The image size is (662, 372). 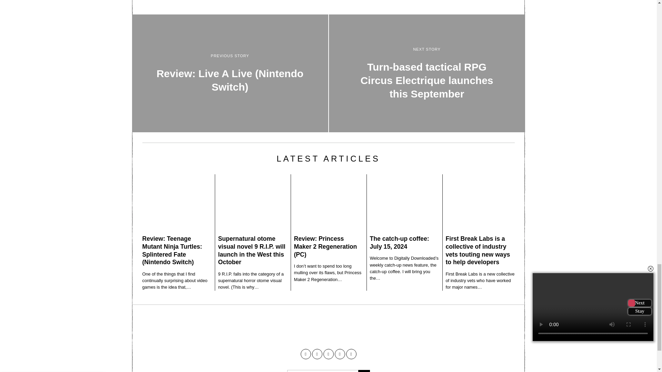 I want to click on Discord, so click(x=351, y=354).